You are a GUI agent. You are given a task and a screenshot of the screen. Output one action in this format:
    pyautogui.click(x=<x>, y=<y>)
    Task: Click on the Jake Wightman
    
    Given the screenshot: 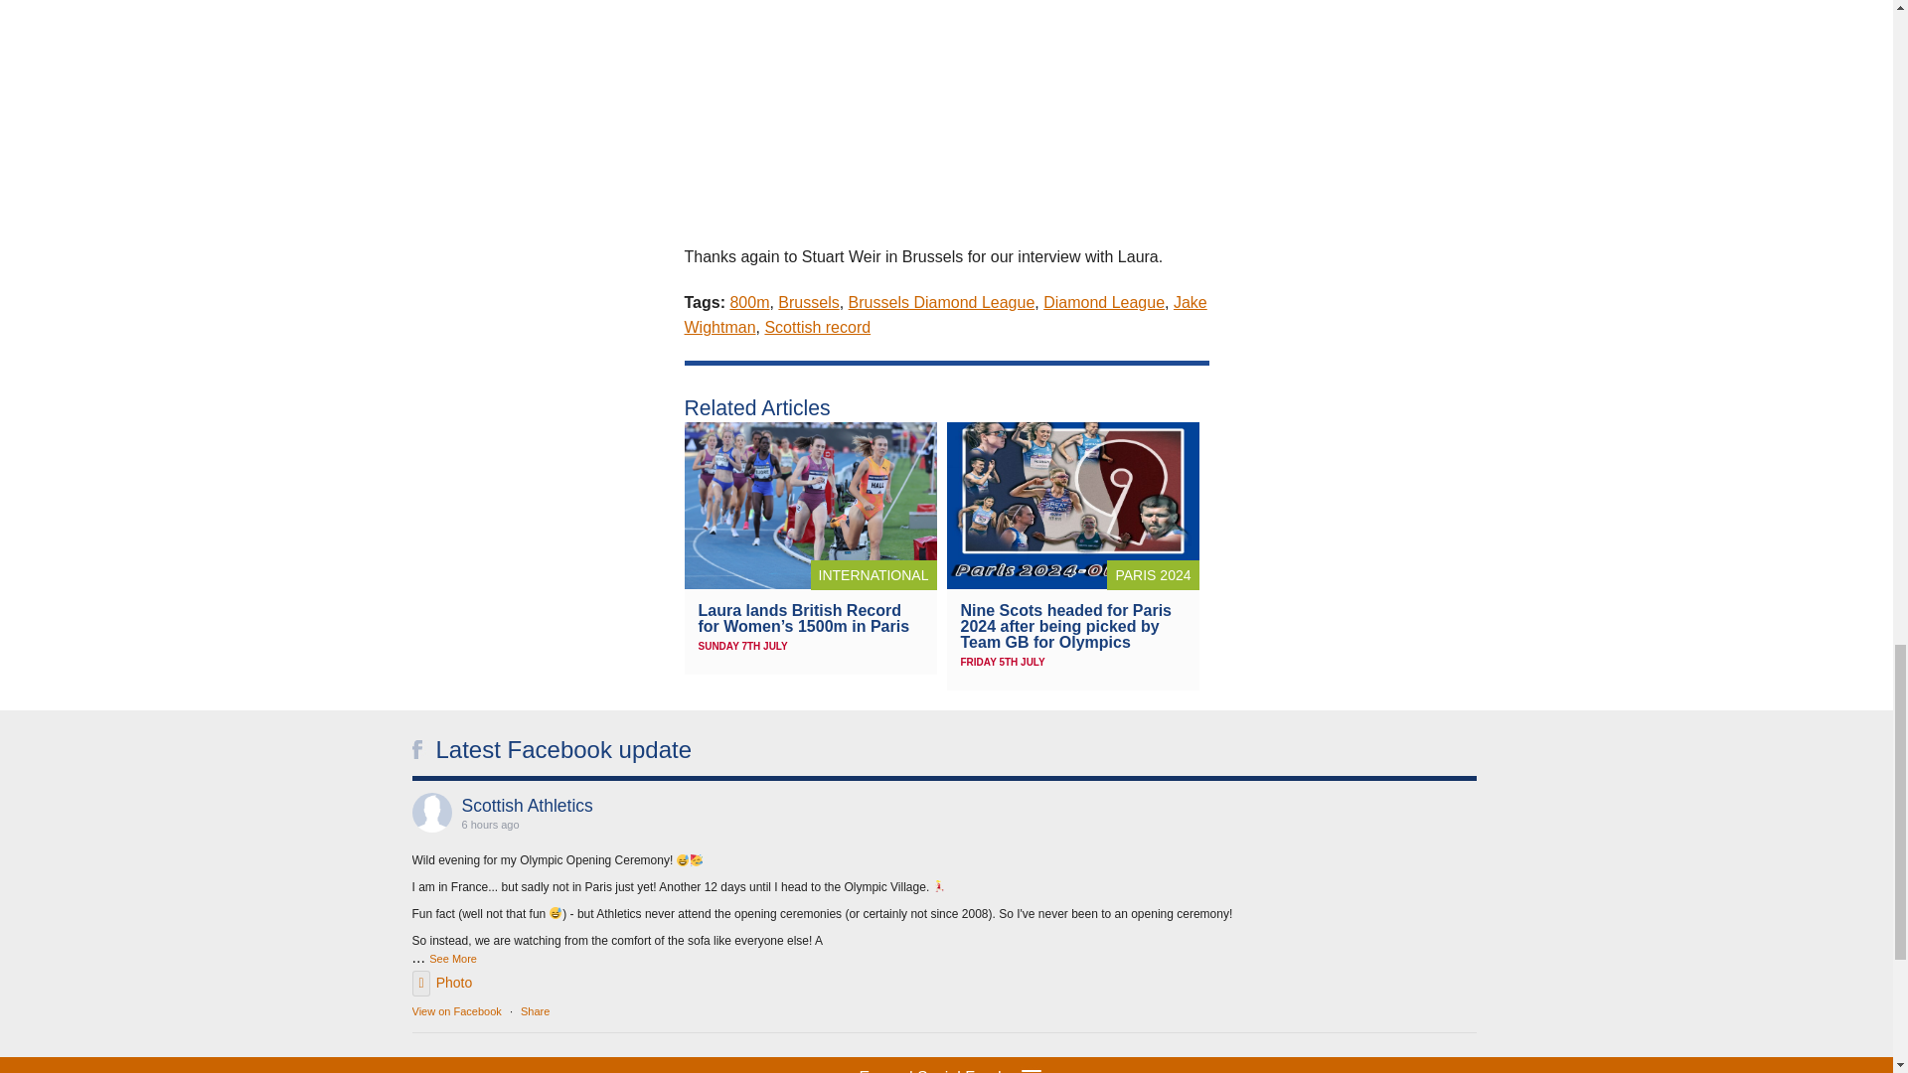 What is the action you would take?
    pyautogui.click(x=944, y=315)
    